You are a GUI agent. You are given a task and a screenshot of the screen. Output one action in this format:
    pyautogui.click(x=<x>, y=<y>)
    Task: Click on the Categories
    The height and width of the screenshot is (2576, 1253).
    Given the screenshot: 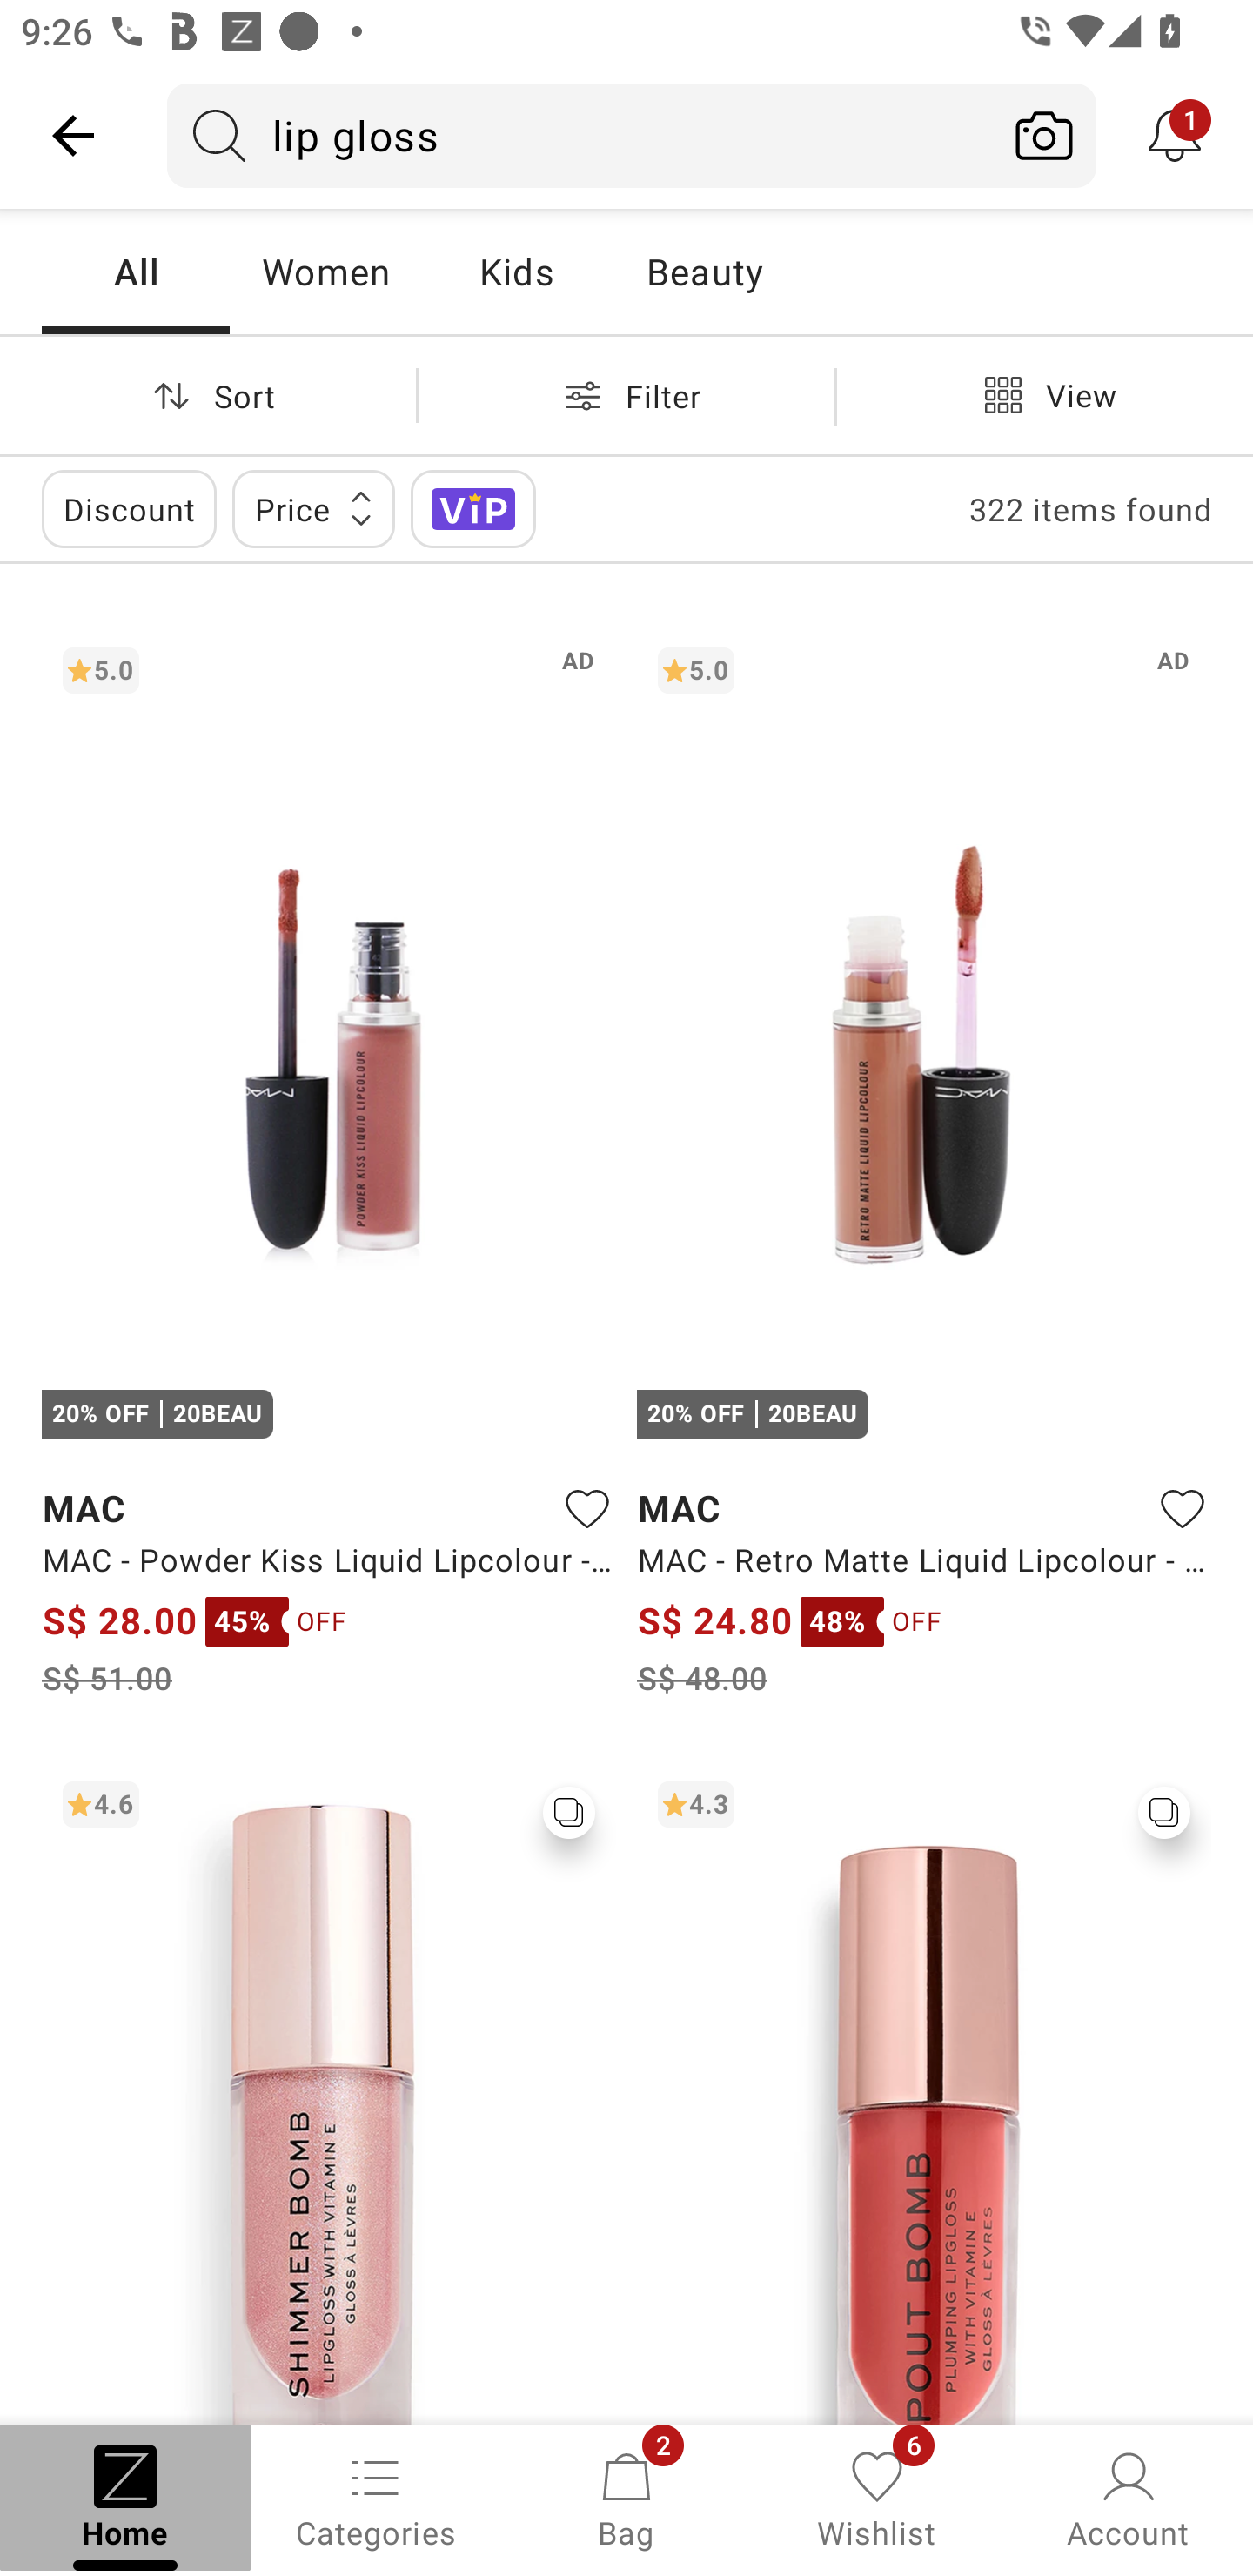 What is the action you would take?
    pyautogui.click(x=376, y=2498)
    